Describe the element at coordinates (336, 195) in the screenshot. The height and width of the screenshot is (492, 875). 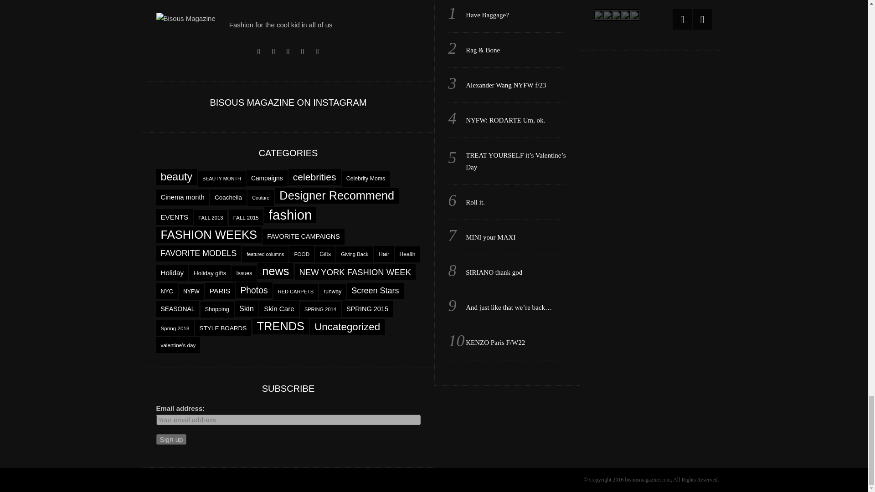
I see `207 topics` at that location.